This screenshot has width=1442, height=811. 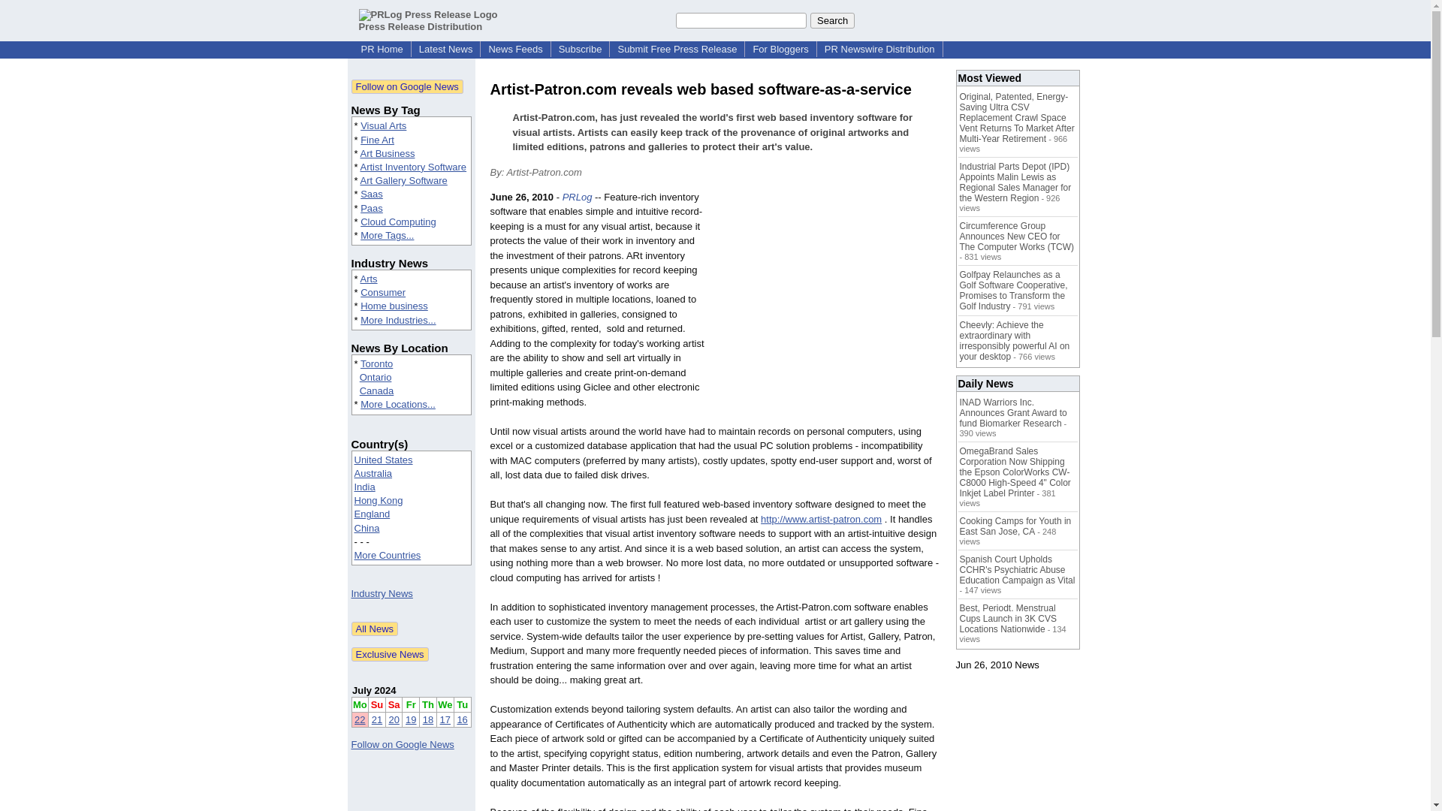 I want to click on India, so click(x=365, y=487).